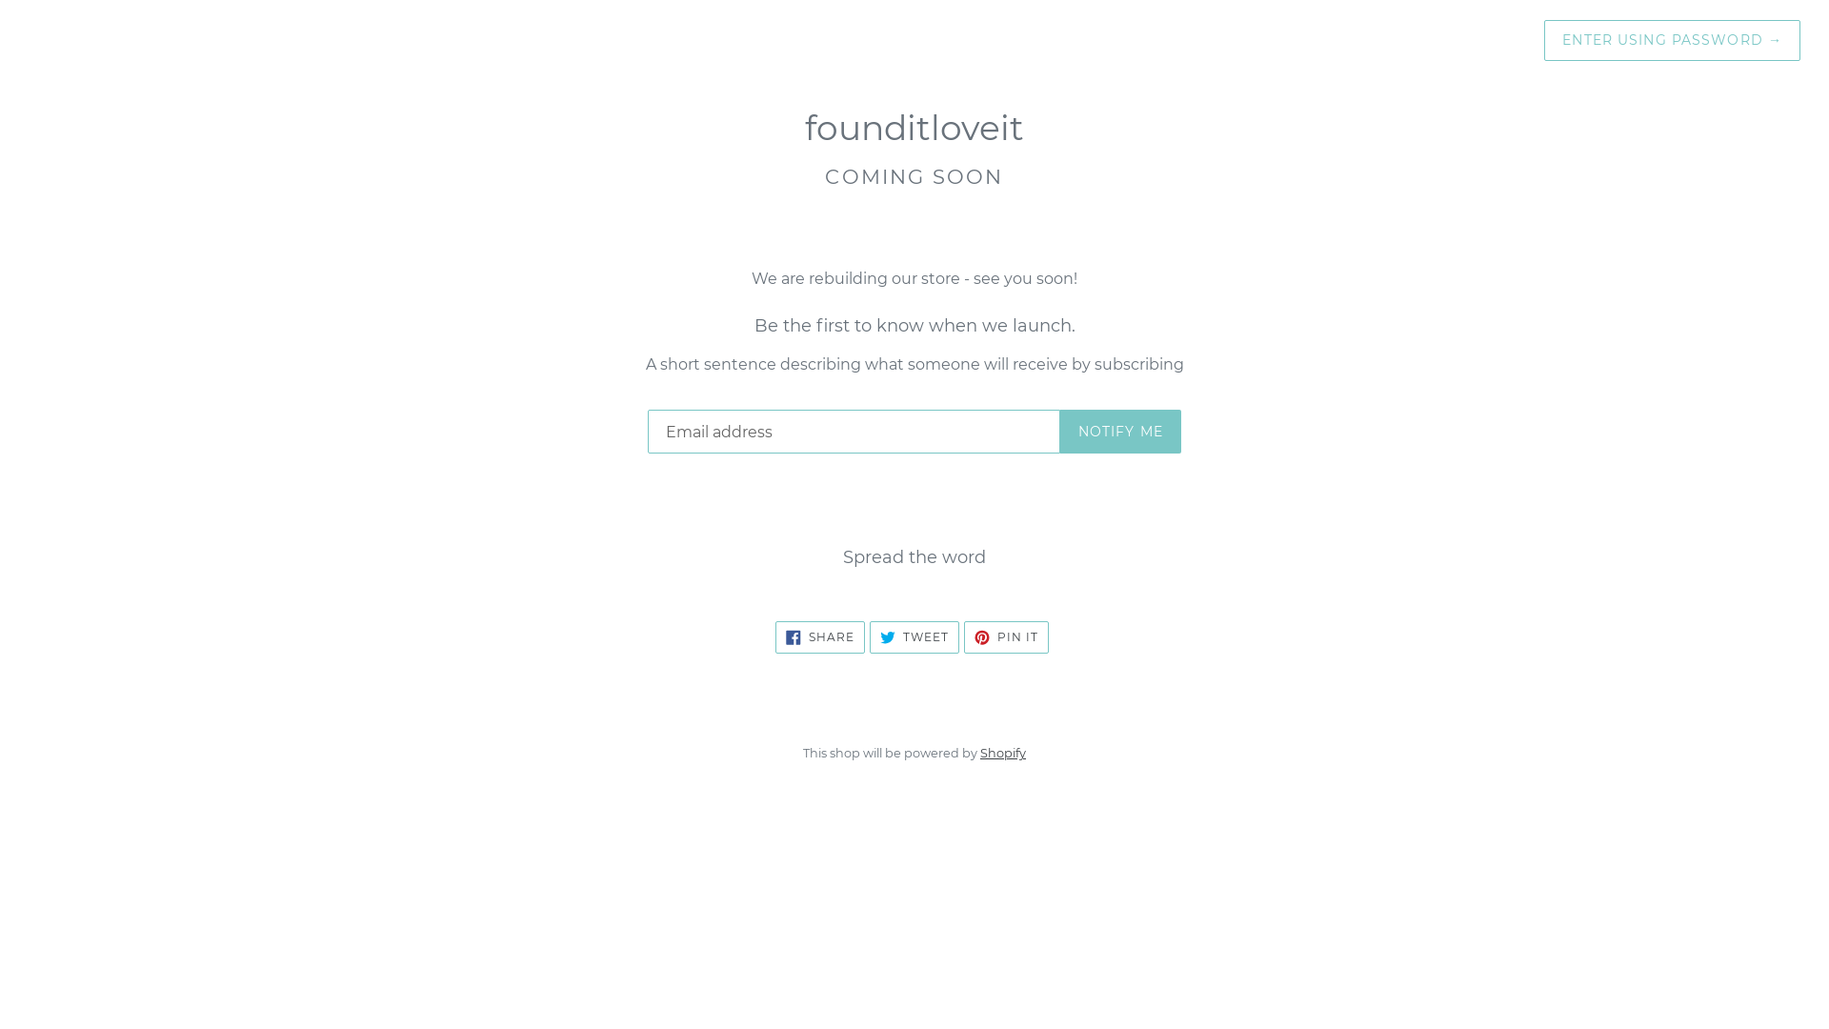  I want to click on SHARE
SHARE ON FACEBOOK, so click(820, 637).